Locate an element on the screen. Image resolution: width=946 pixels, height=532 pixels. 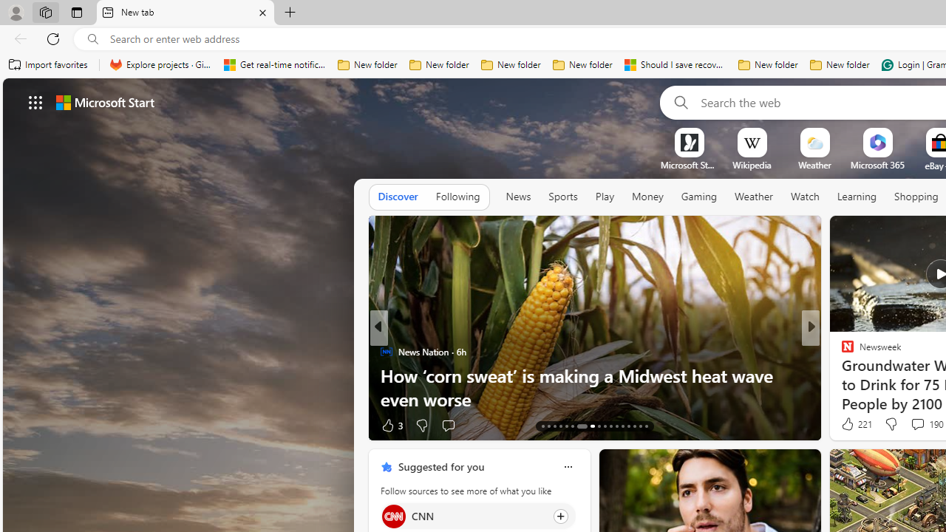
Wikipedia is located at coordinates (752, 165).